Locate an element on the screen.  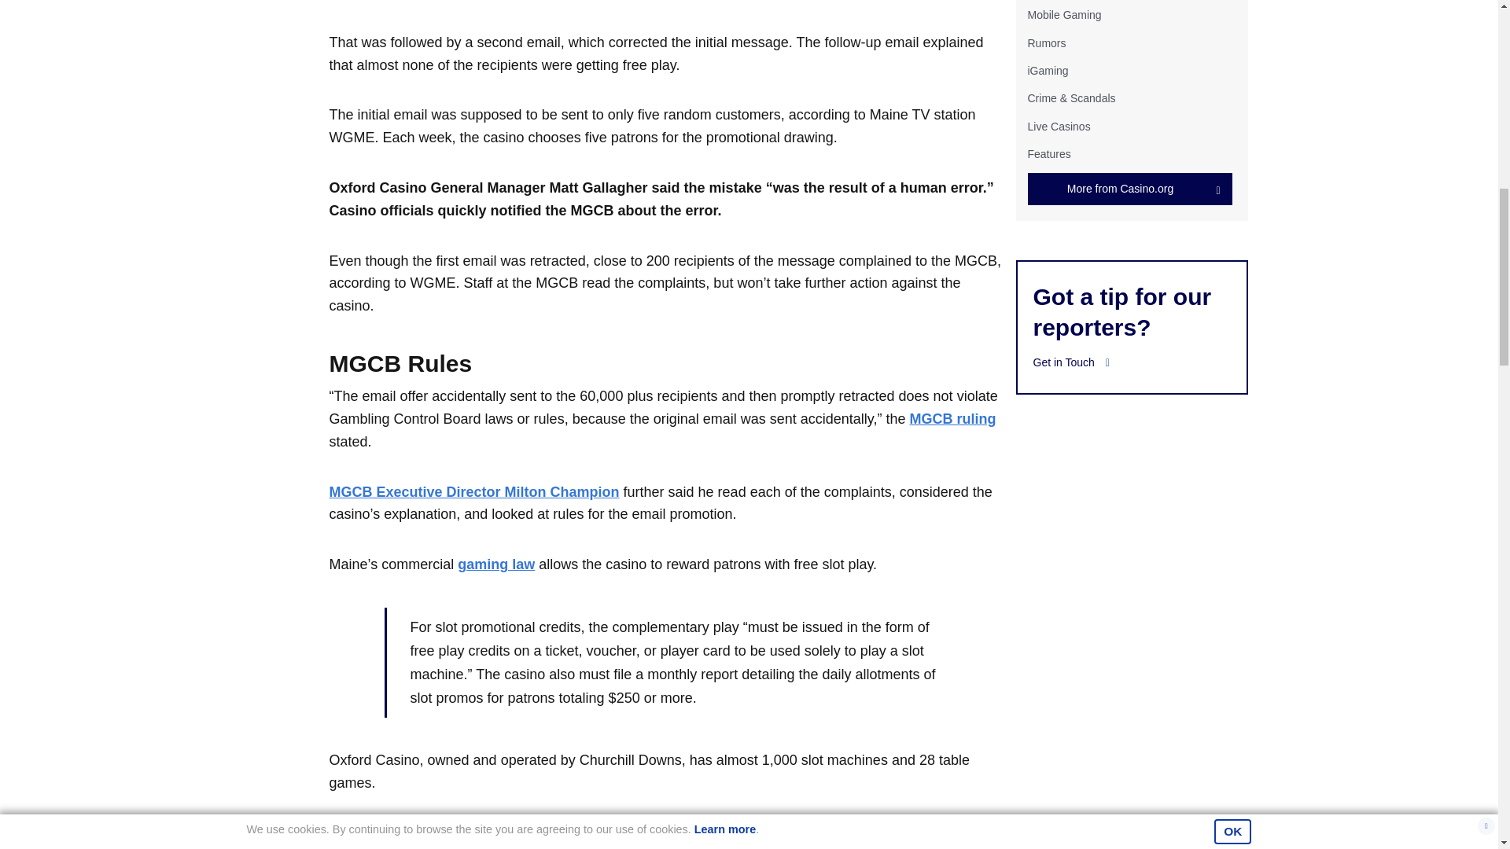
Rumors is located at coordinates (1046, 42).